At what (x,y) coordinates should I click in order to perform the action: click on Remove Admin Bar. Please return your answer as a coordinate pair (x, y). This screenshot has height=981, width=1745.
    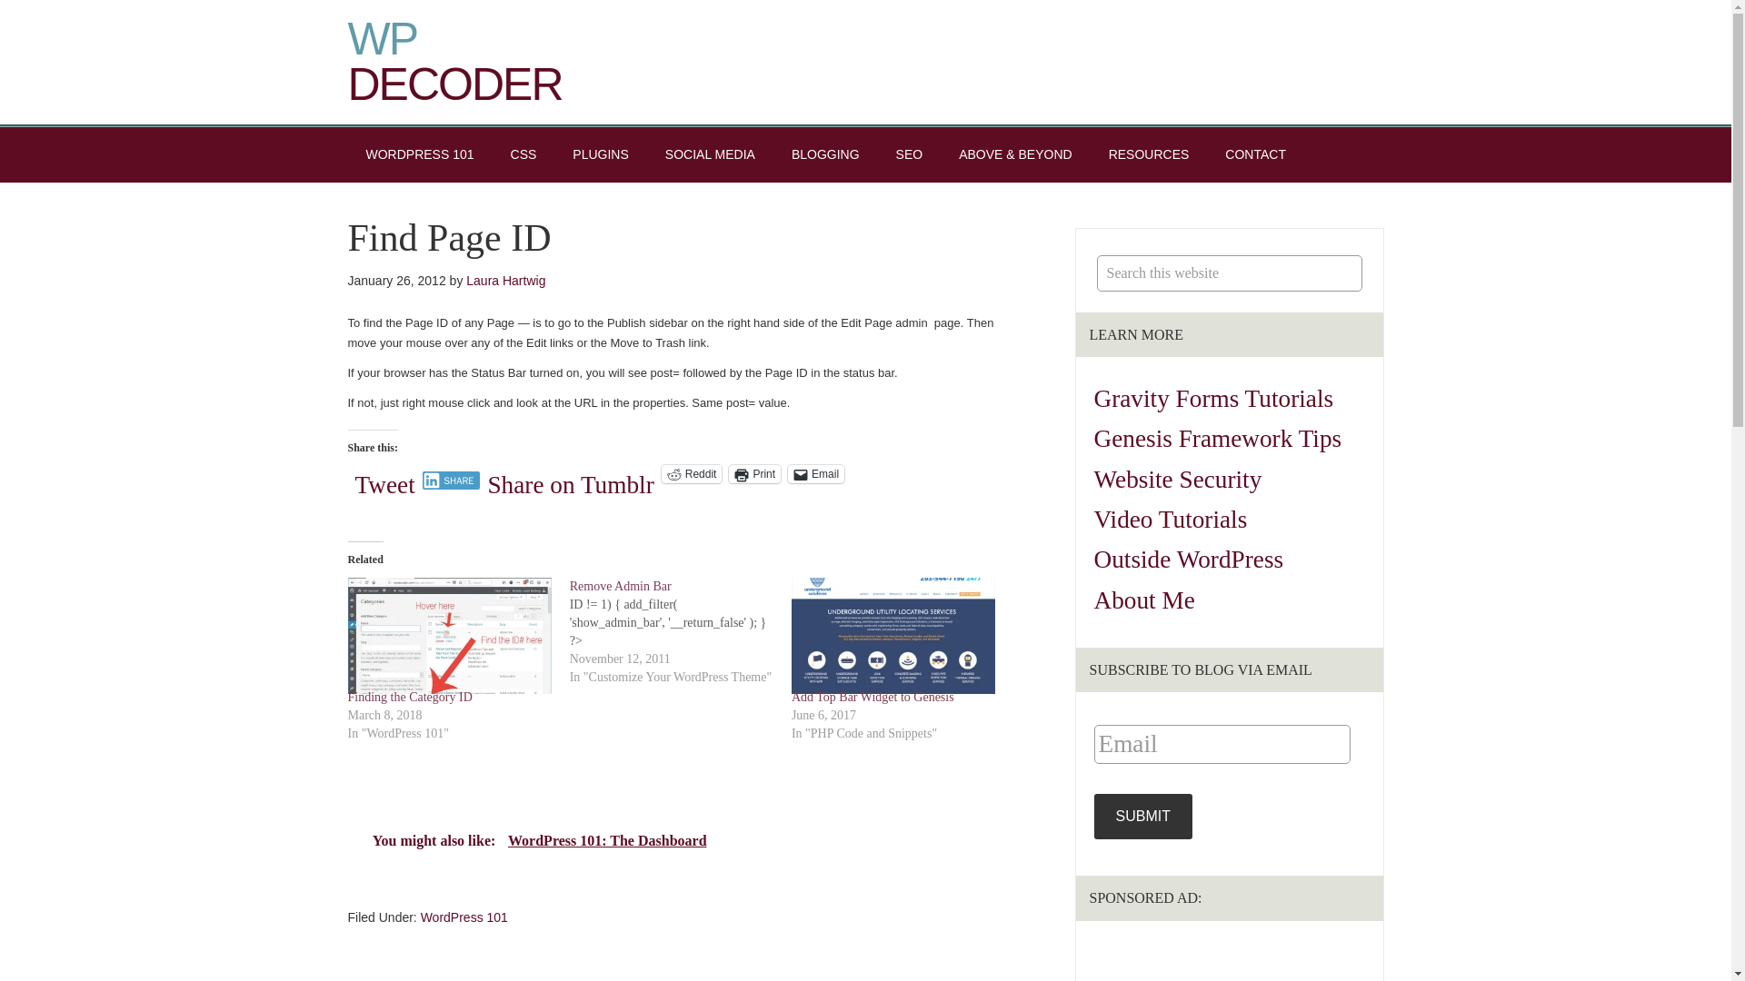
    Looking at the image, I should click on (621, 587).